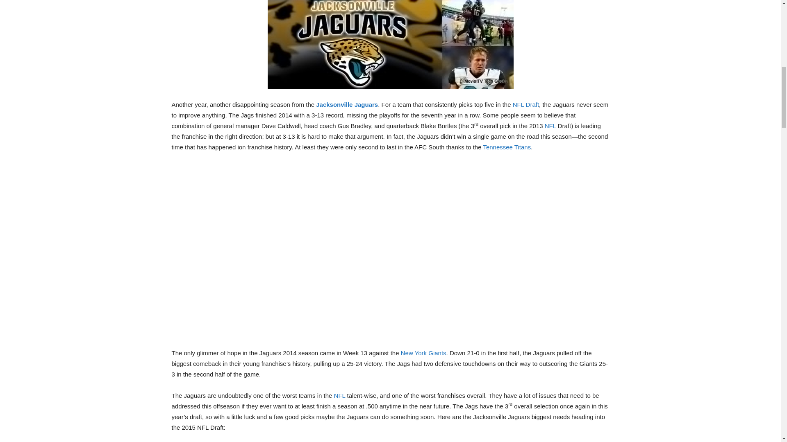  I want to click on National Football League, so click(339, 395).